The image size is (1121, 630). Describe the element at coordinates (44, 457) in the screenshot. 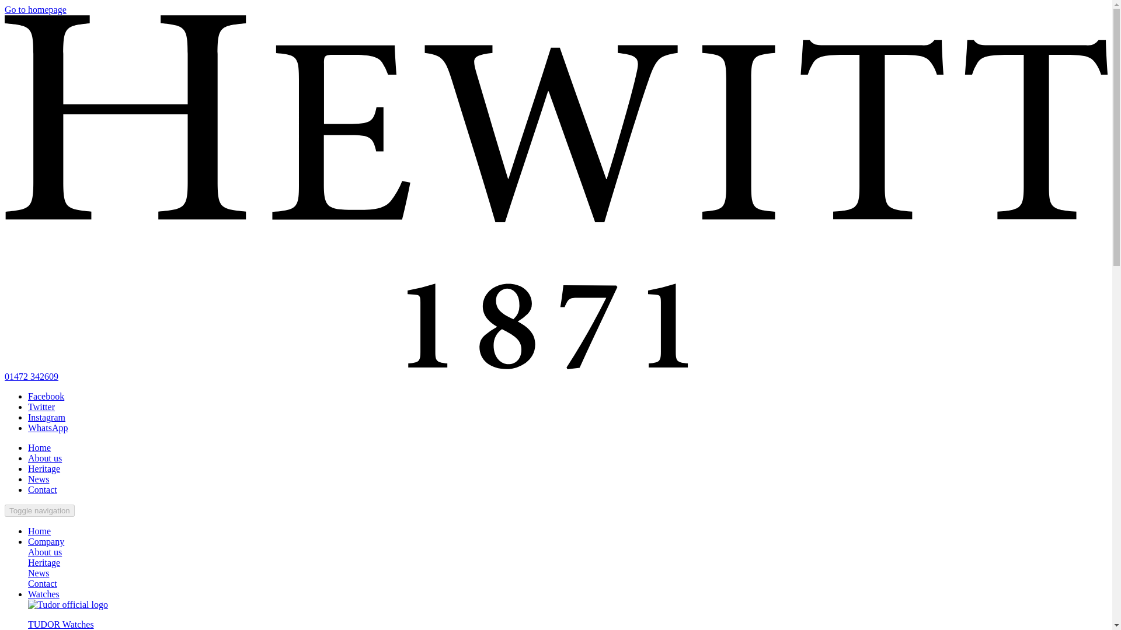

I see `About us` at that location.